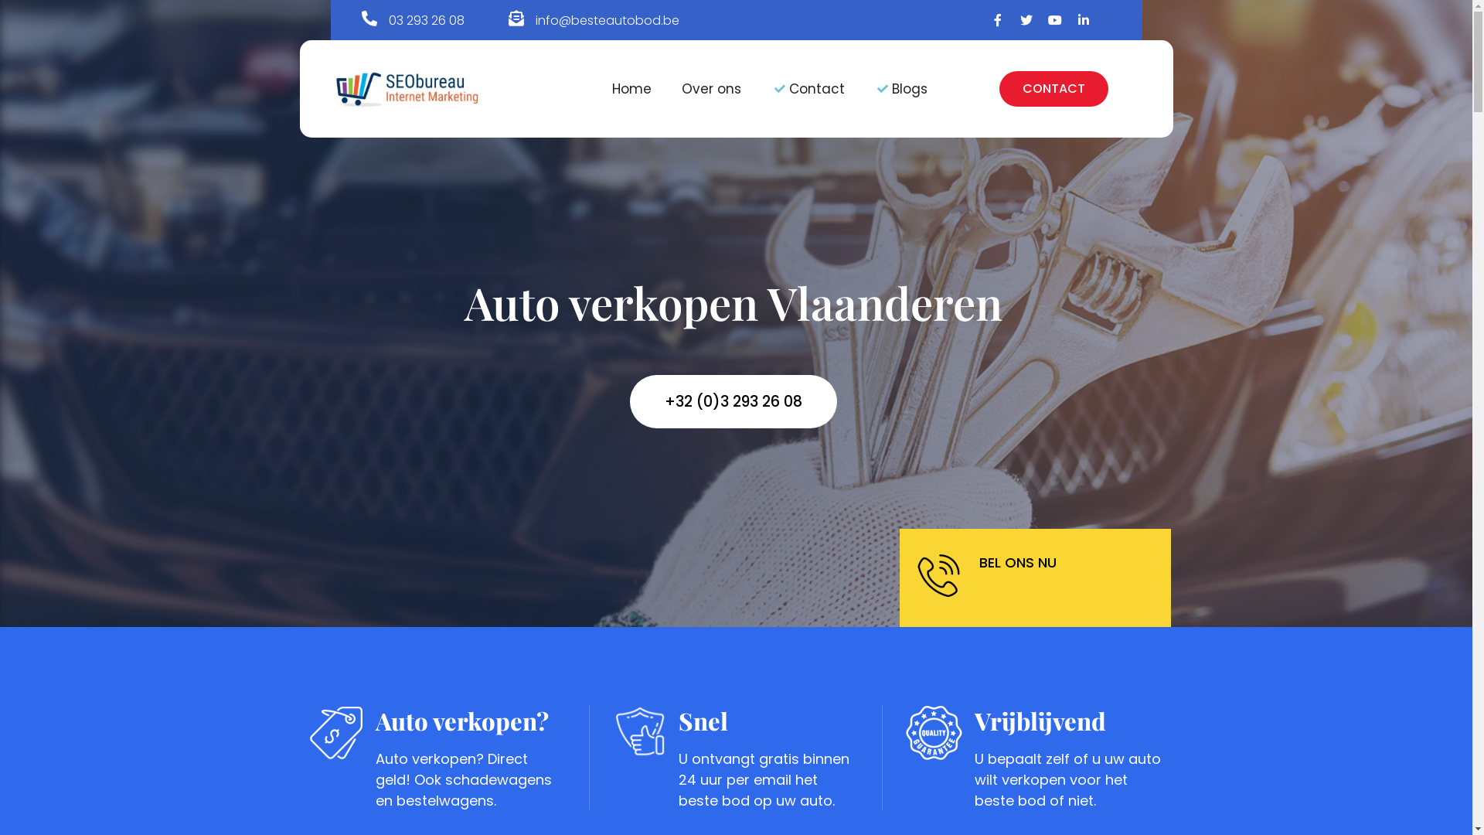 Image resolution: width=1484 pixels, height=835 pixels. What do you see at coordinates (1054, 89) in the screenshot?
I see `CONTACT` at bounding box center [1054, 89].